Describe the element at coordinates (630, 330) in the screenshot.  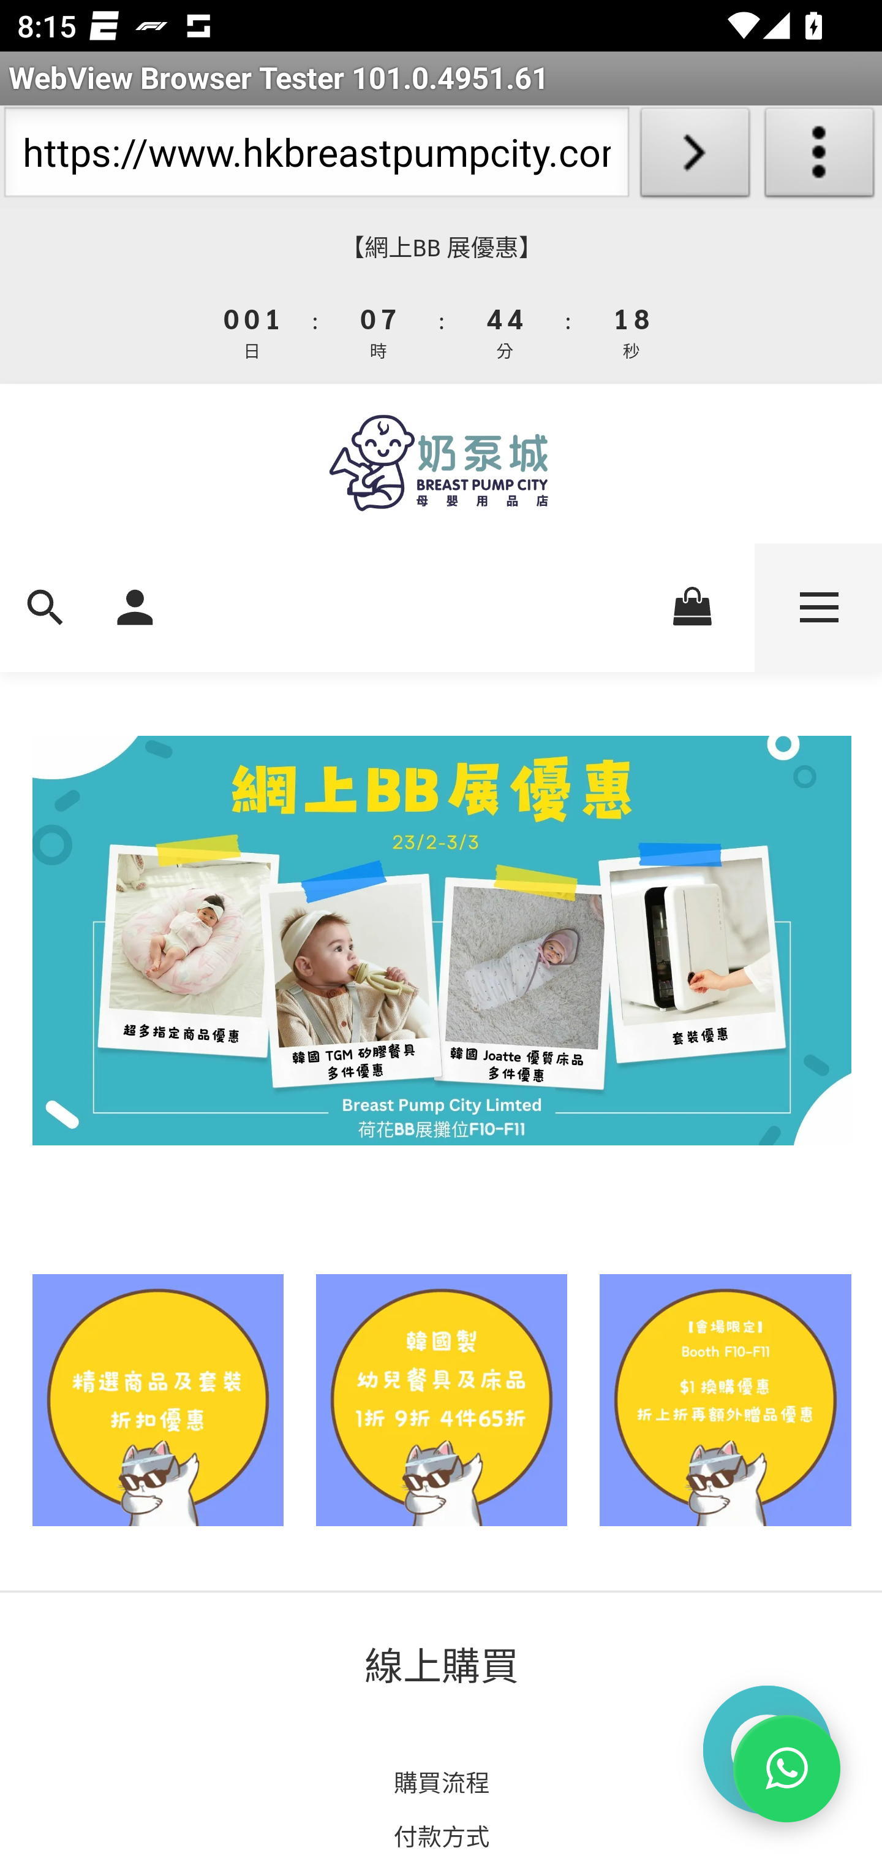
I see `4 3 2 1 0 9 8 7 6 5 4 3 2 1 0 秒` at that location.